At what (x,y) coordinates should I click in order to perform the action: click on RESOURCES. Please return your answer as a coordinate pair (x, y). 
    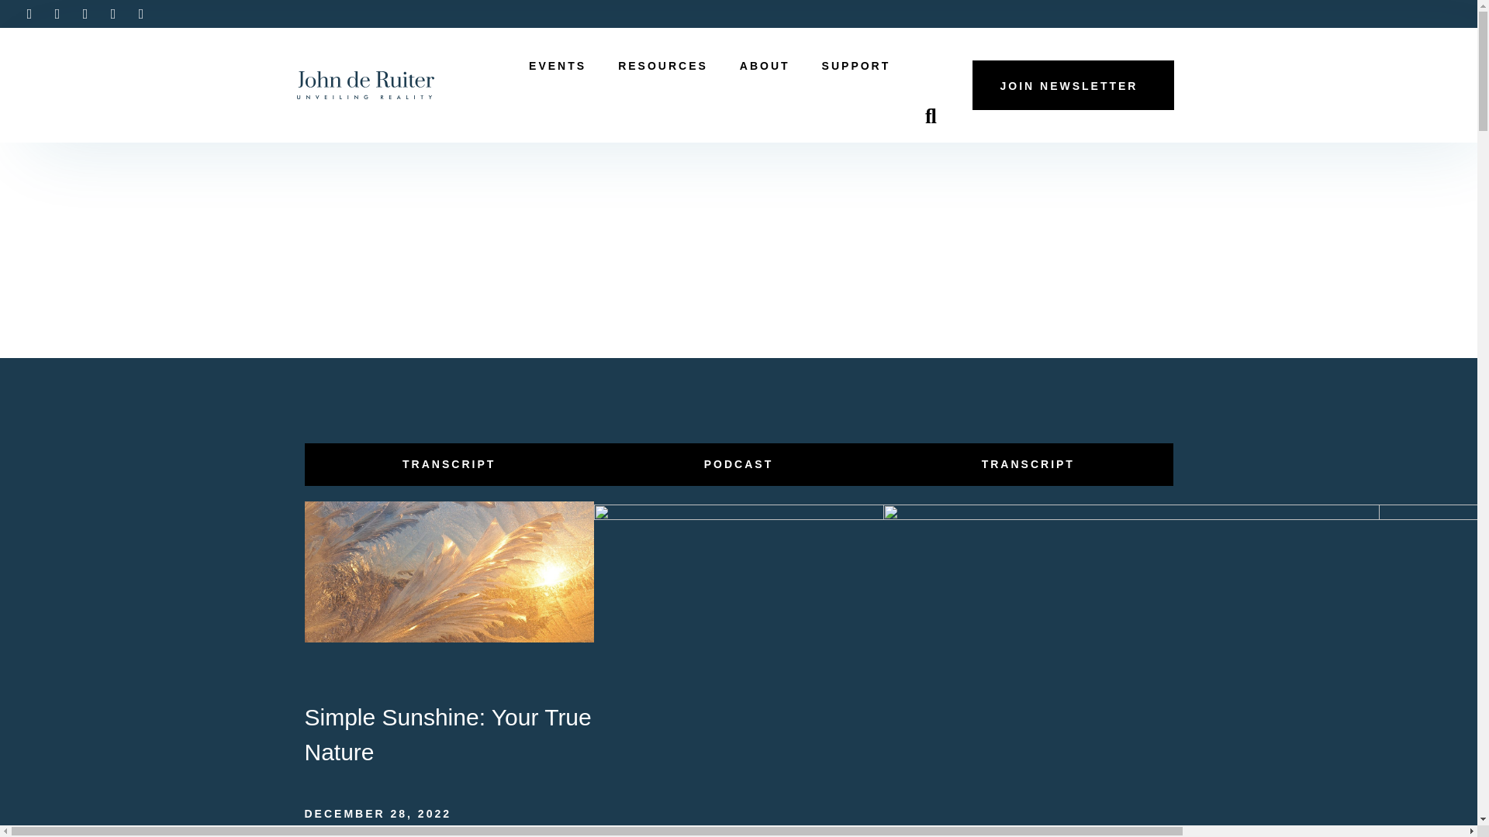
    Looking at the image, I should click on (667, 67).